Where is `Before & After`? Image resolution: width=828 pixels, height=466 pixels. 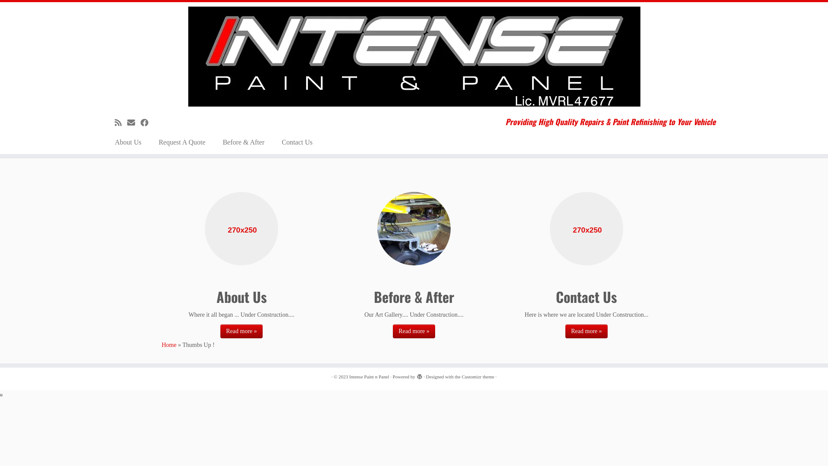 Before & After is located at coordinates (243, 142).